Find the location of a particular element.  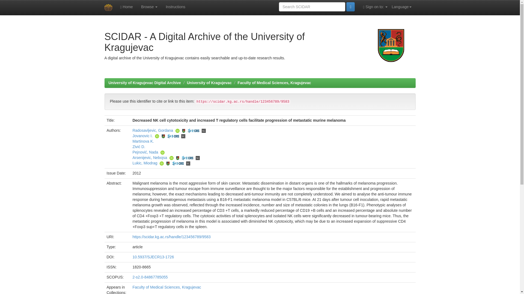

Instructions is located at coordinates (175, 7).